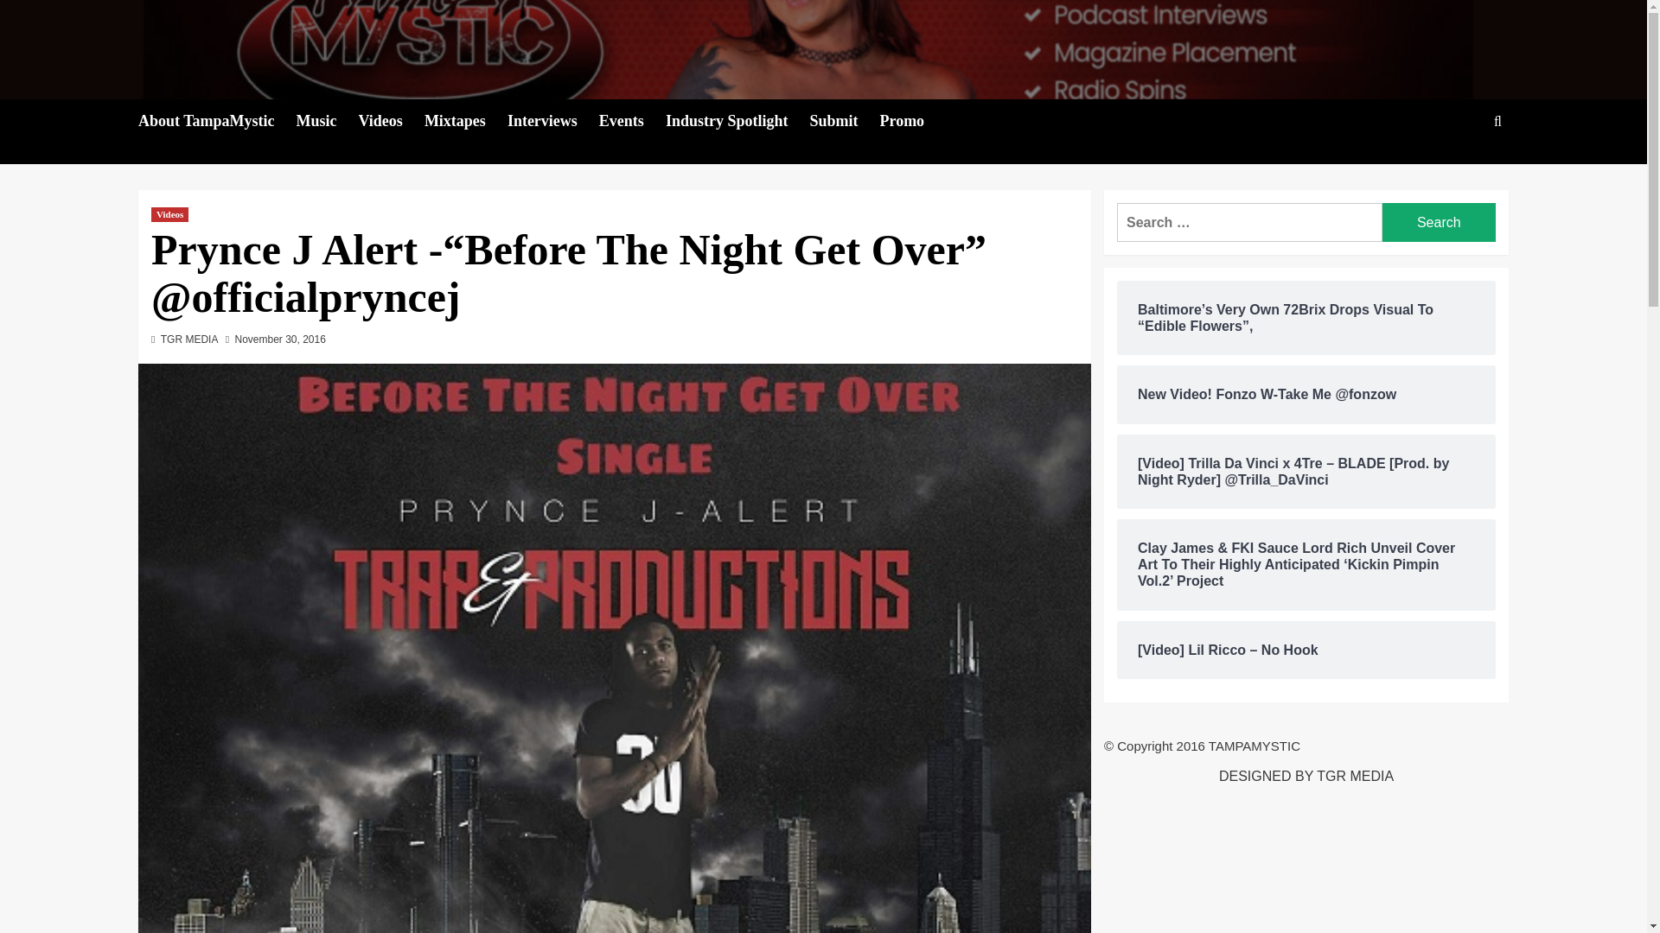  What do you see at coordinates (466, 121) in the screenshot?
I see `Mixtapes` at bounding box center [466, 121].